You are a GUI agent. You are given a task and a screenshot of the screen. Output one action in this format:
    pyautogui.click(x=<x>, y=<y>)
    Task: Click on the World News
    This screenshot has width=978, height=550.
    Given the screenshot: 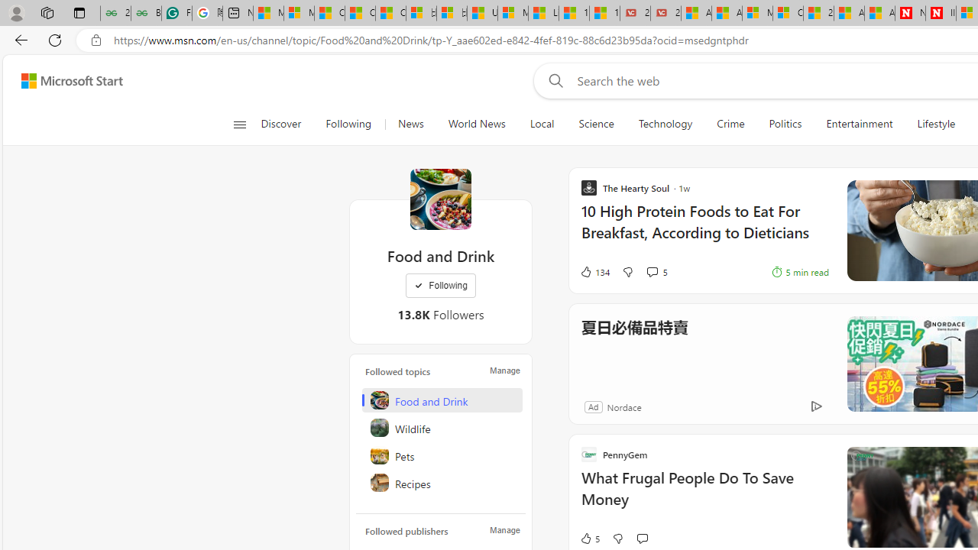 What is the action you would take?
    pyautogui.click(x=477, y=124)
    